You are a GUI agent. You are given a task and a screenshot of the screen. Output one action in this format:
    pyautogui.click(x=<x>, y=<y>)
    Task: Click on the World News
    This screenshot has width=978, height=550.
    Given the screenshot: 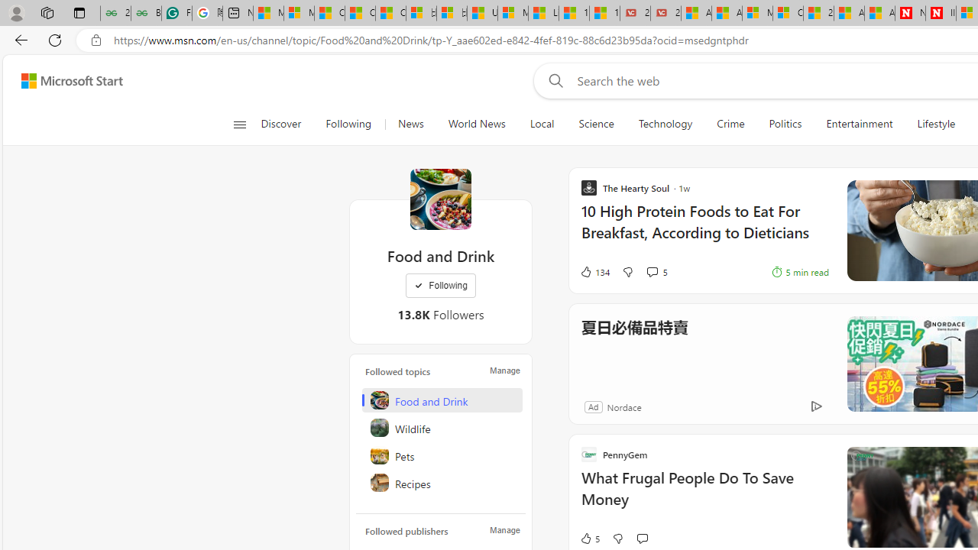 What is the action you would take?
    pyautogui.click(x=477, y=124)
    